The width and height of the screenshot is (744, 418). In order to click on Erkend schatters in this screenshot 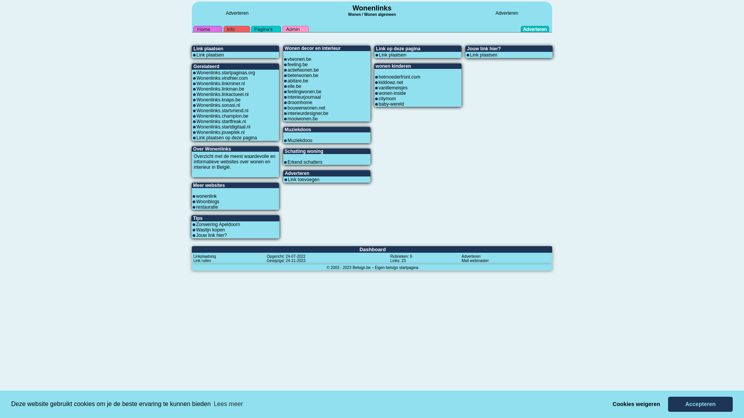, I will do `click(305, 162)`.